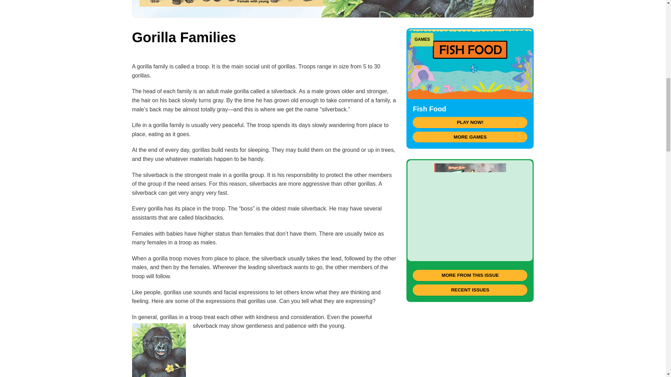 Image resolution: width=671 pixels, height=377 pixels. Describe the element at coordinates (470, 290) in the screenshot. I see `RECENT ISSUES` at that location.